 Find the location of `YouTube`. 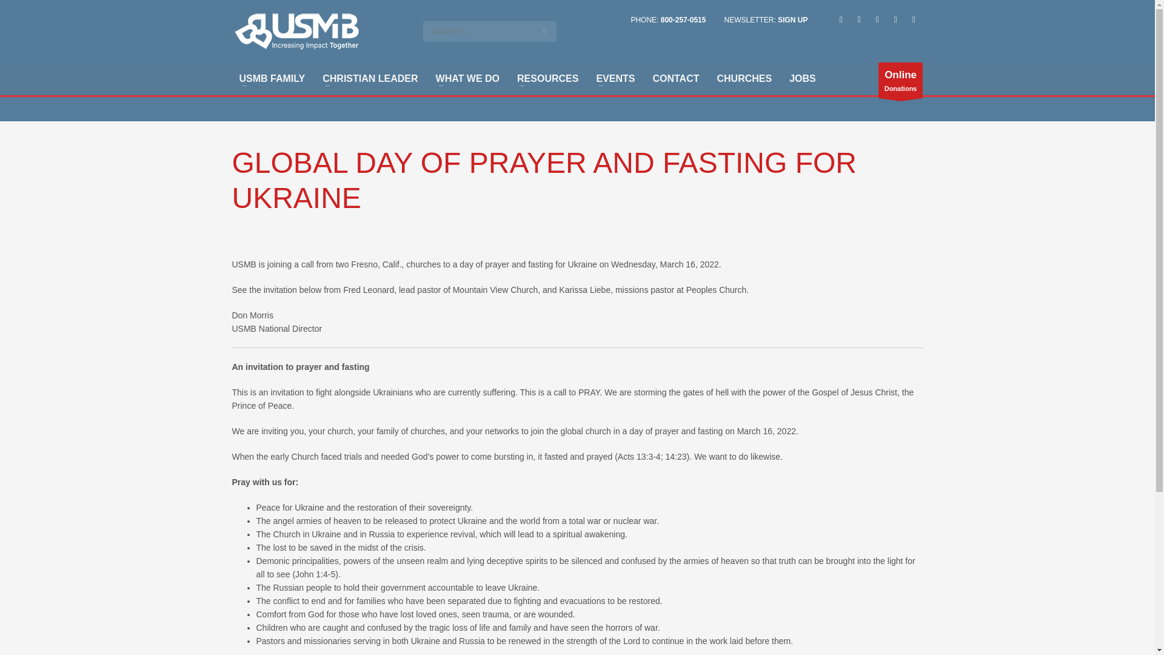

YouTube is located at coordinates (895, 19).